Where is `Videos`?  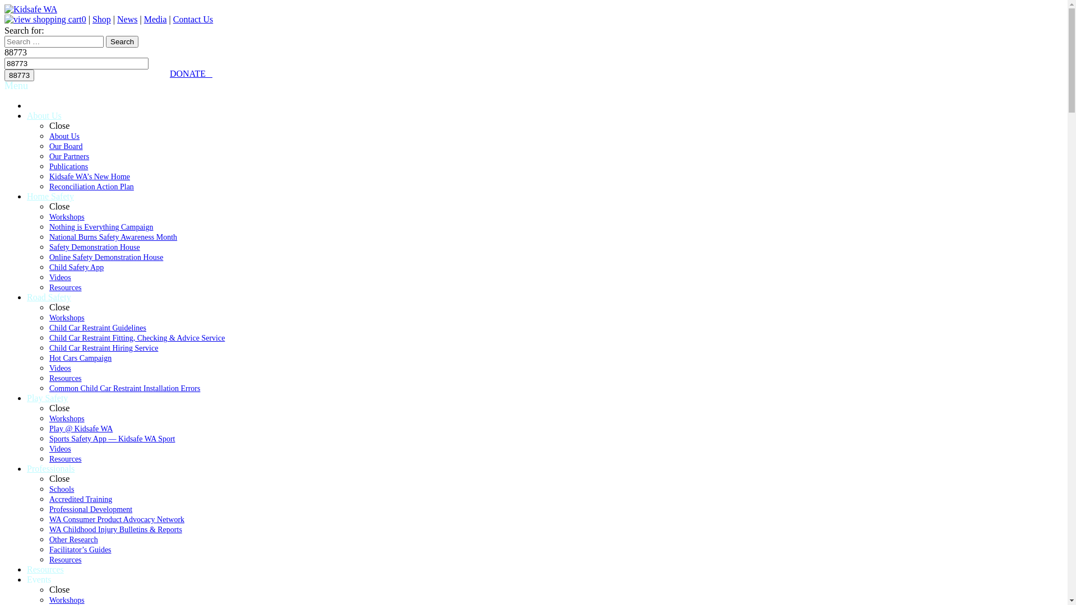
Videos is located at coordinates (61, 278).